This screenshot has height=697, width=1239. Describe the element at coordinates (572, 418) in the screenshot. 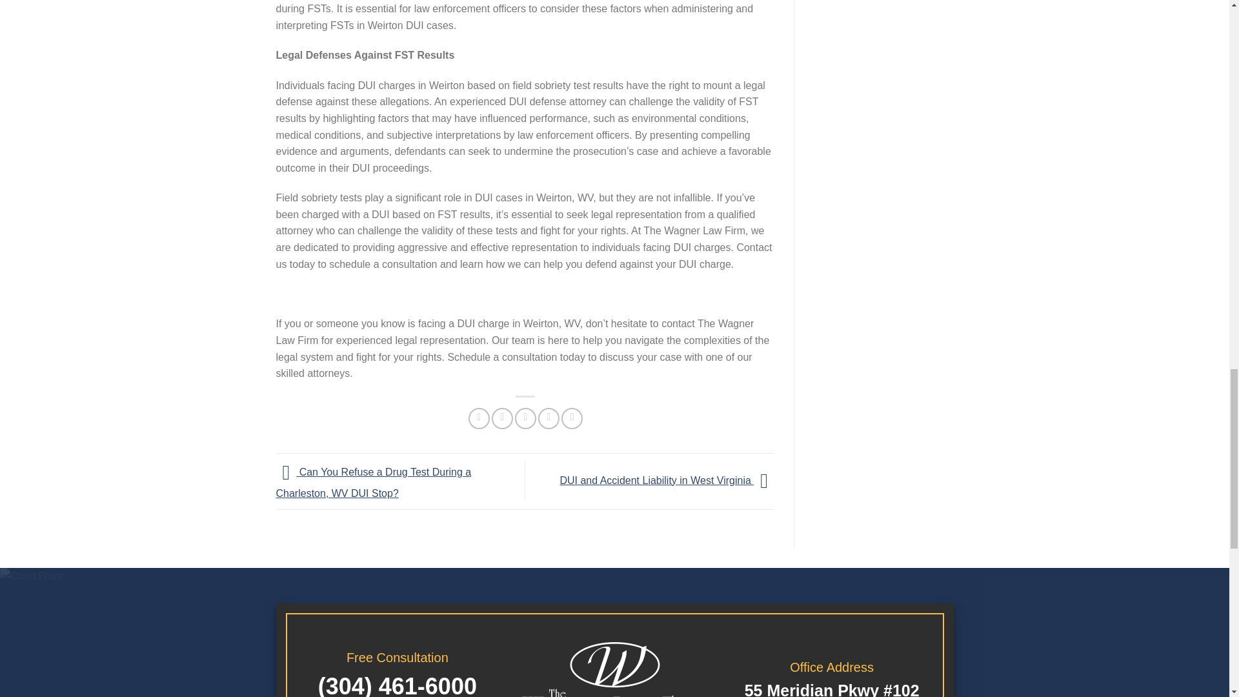

I see `Share on LinkedIn` at that location.